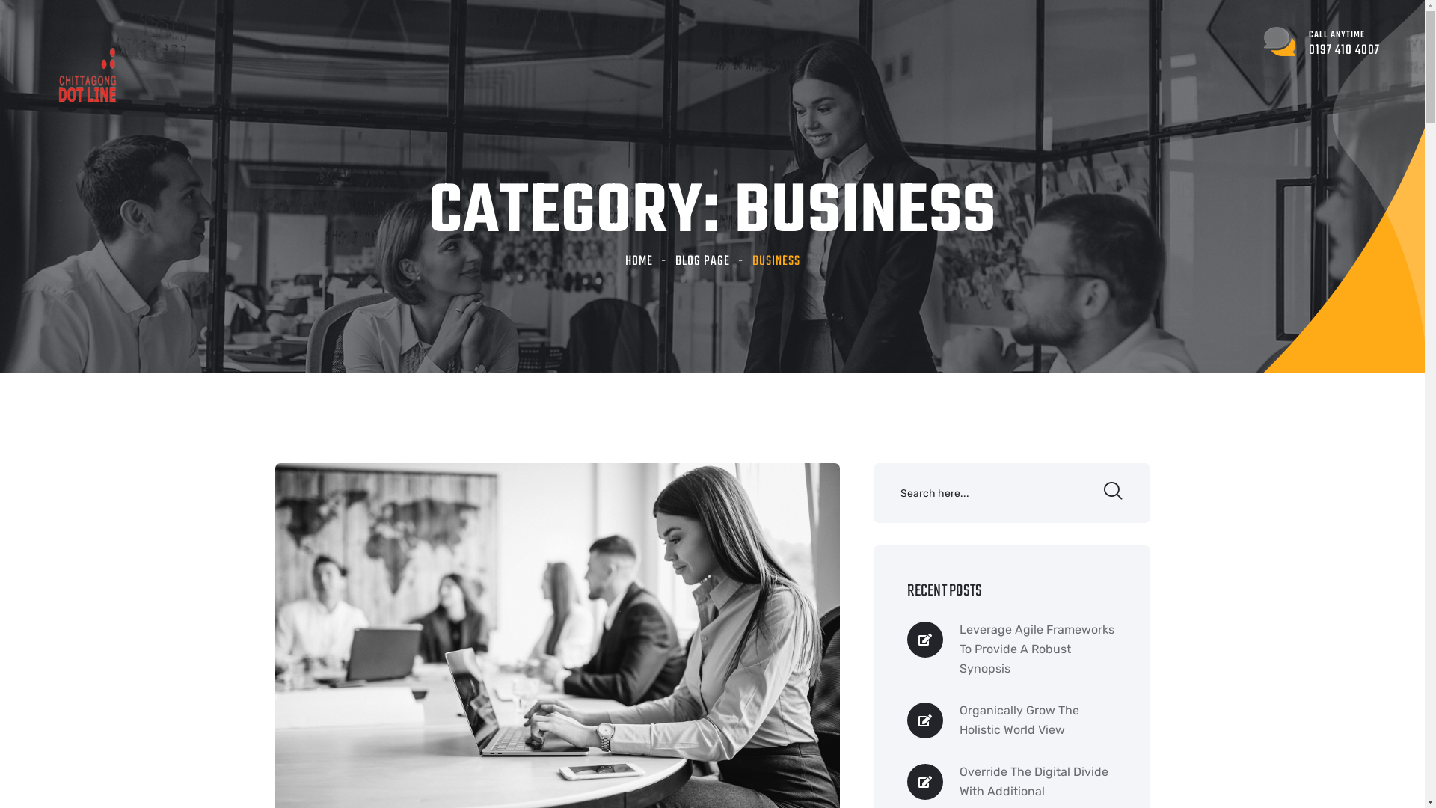  I want to click on Override The Digital Divide With Additional, so click(1037, 782).